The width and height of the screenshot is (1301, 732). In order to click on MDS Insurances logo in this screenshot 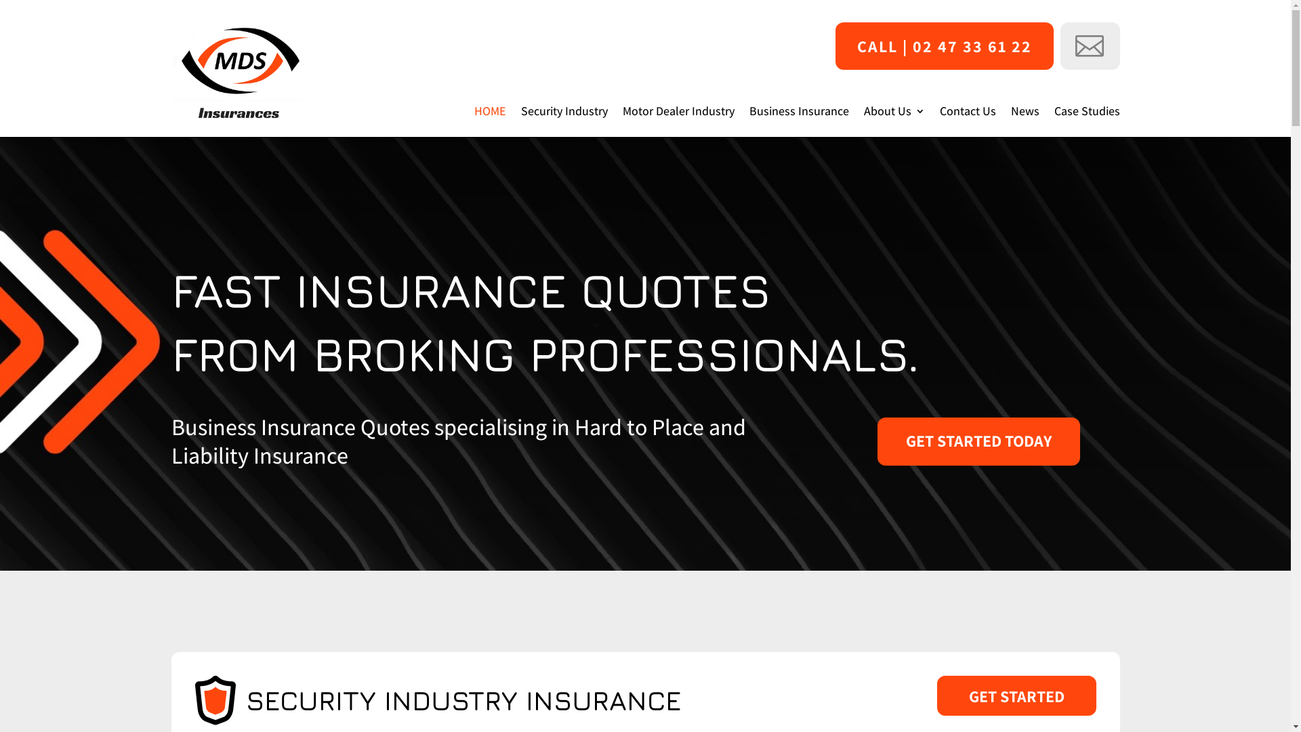, I will do `click(239, 76)`.